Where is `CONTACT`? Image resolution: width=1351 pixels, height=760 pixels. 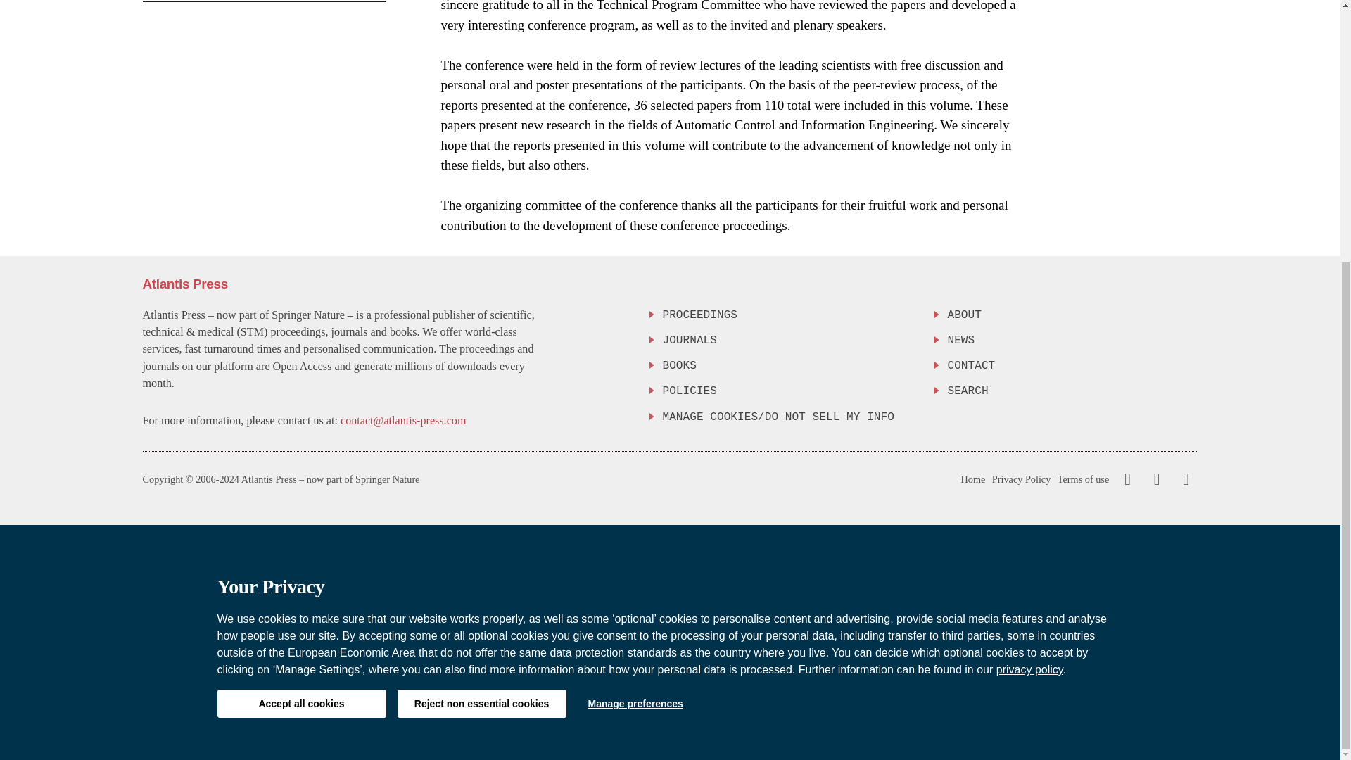
CONTACT is located at coordinates (1072, 366).